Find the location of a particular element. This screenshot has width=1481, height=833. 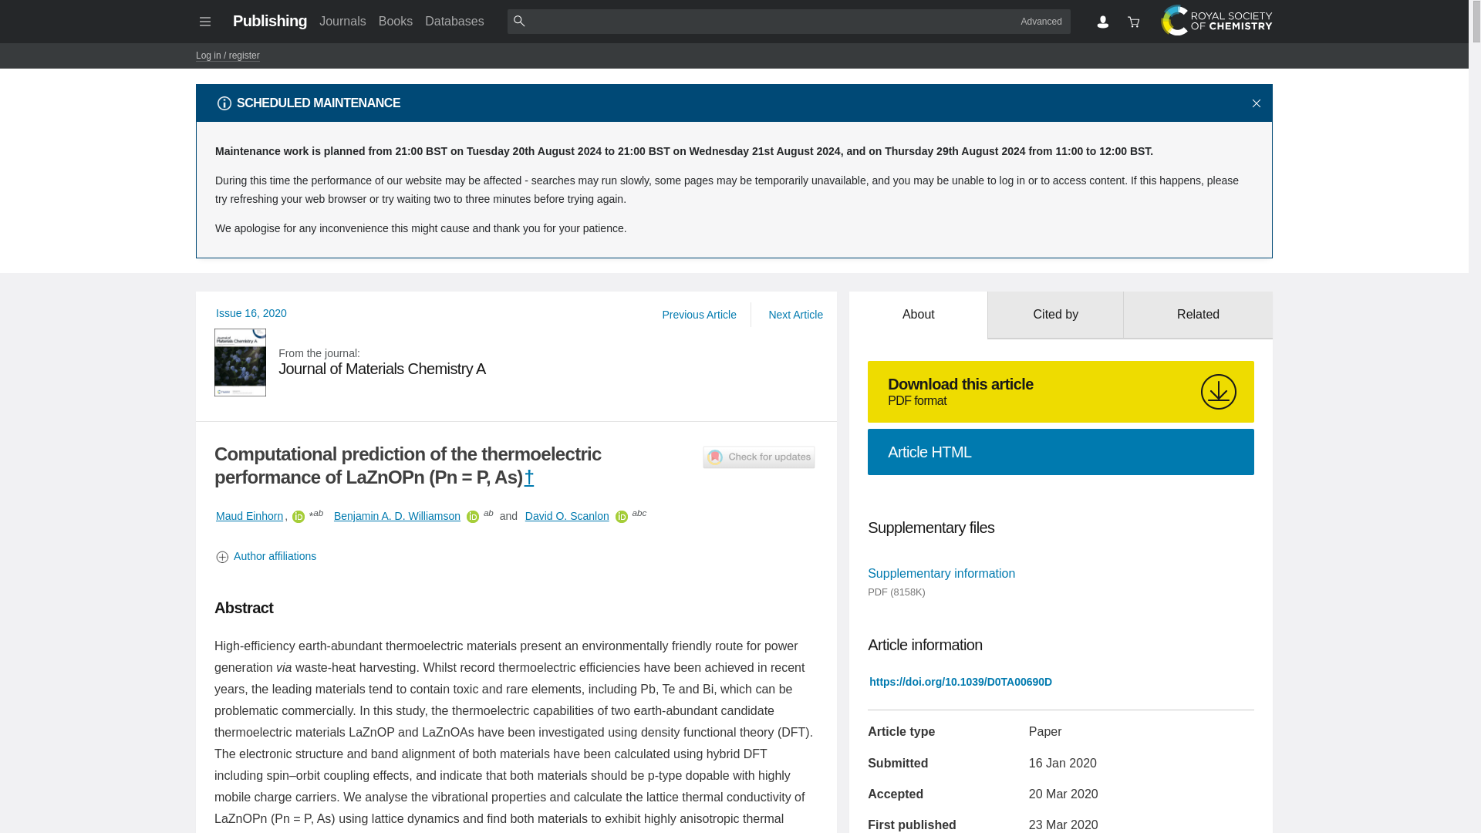

Books is located at coordinates (396, 515).